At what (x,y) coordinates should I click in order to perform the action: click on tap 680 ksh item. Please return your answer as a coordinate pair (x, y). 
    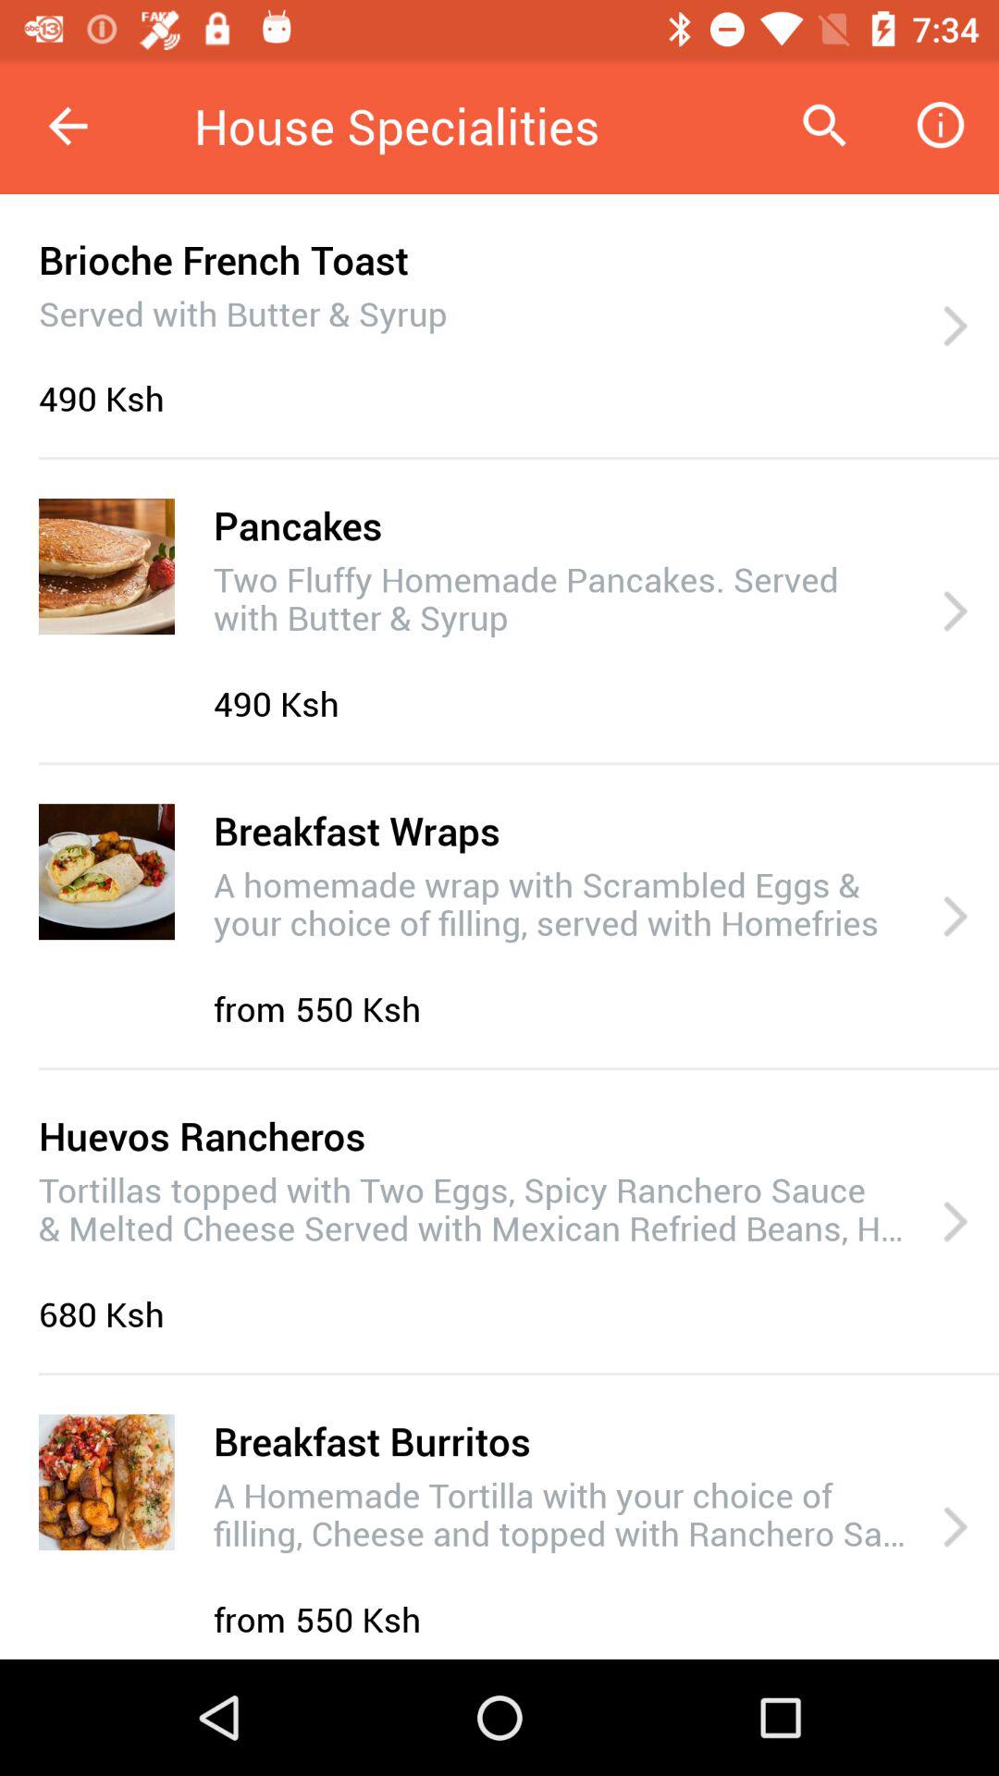
    Looking at the image, I should click on (106, 1313).